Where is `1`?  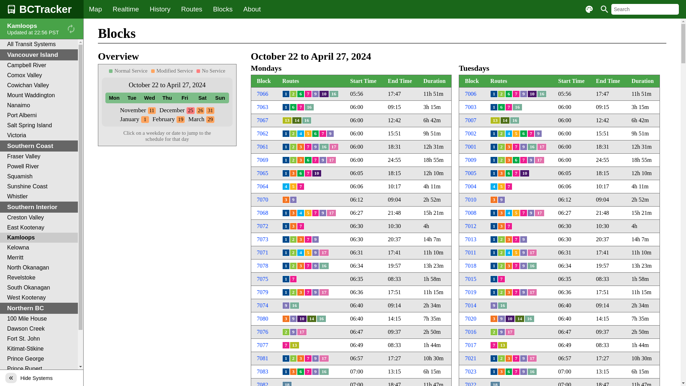
1 is located at coordinates (494, 372).